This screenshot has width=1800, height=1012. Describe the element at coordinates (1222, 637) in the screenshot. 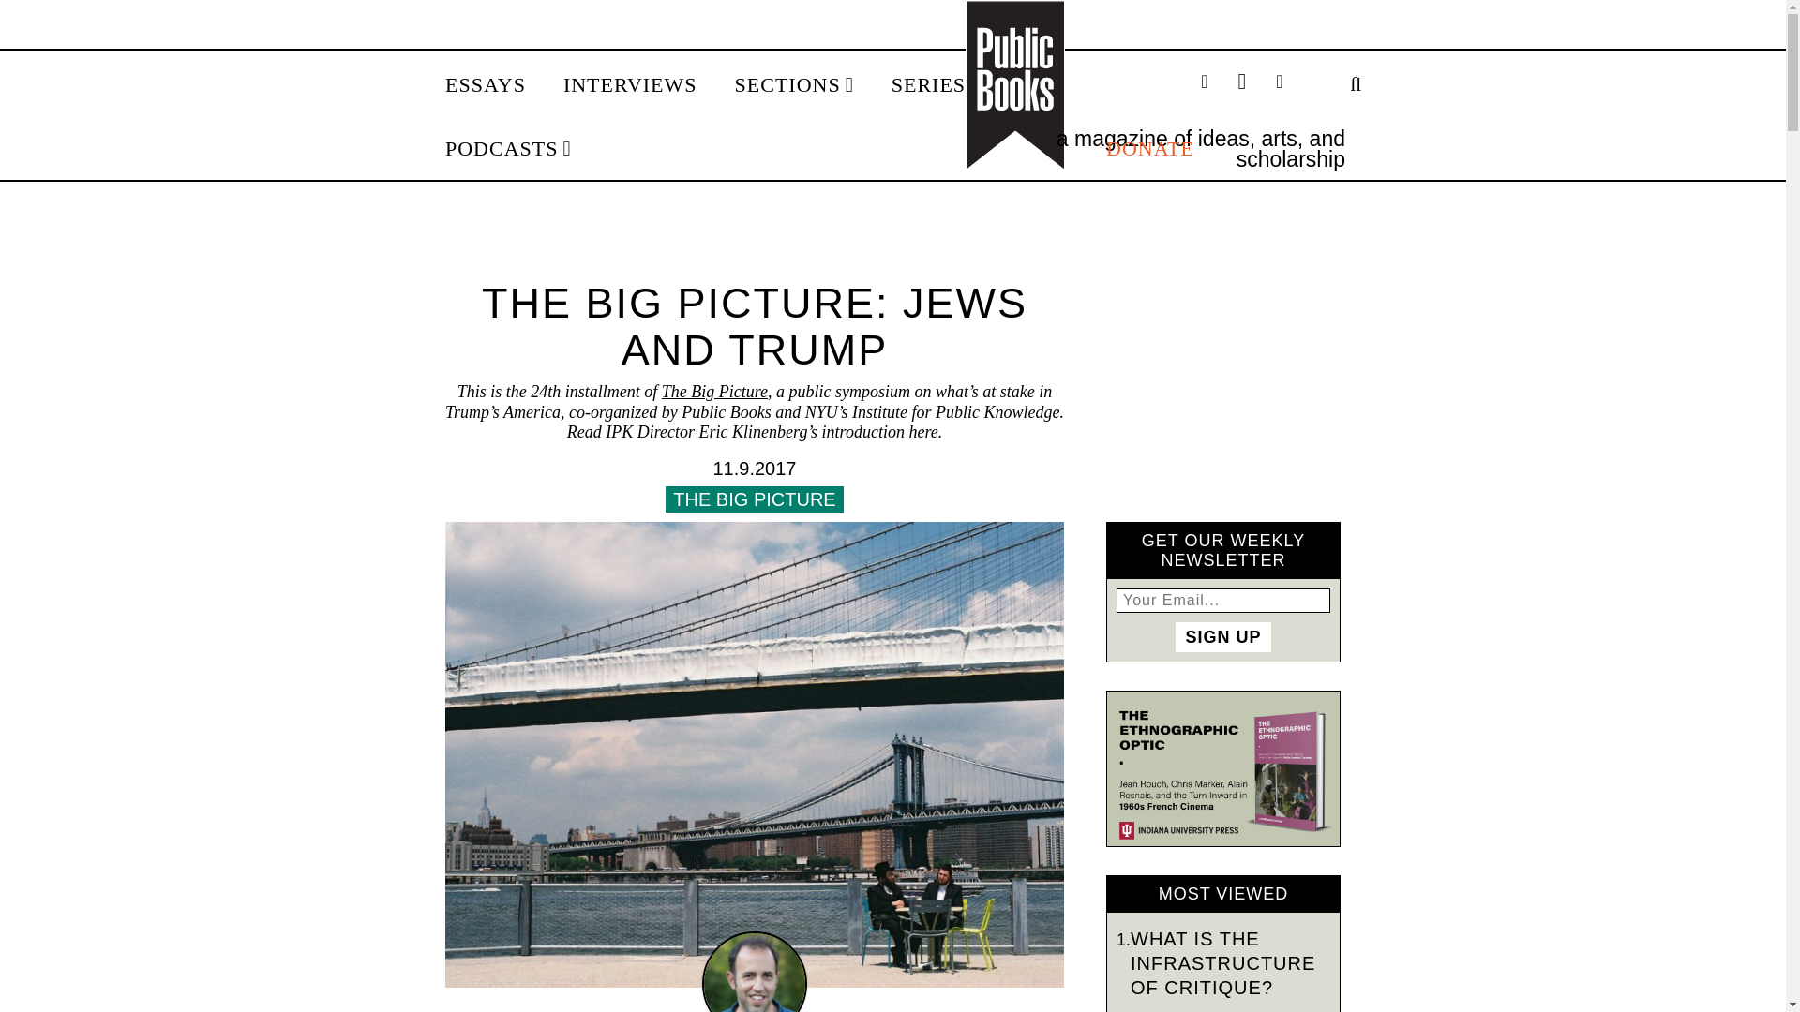

I see `Sign Up` at that location.